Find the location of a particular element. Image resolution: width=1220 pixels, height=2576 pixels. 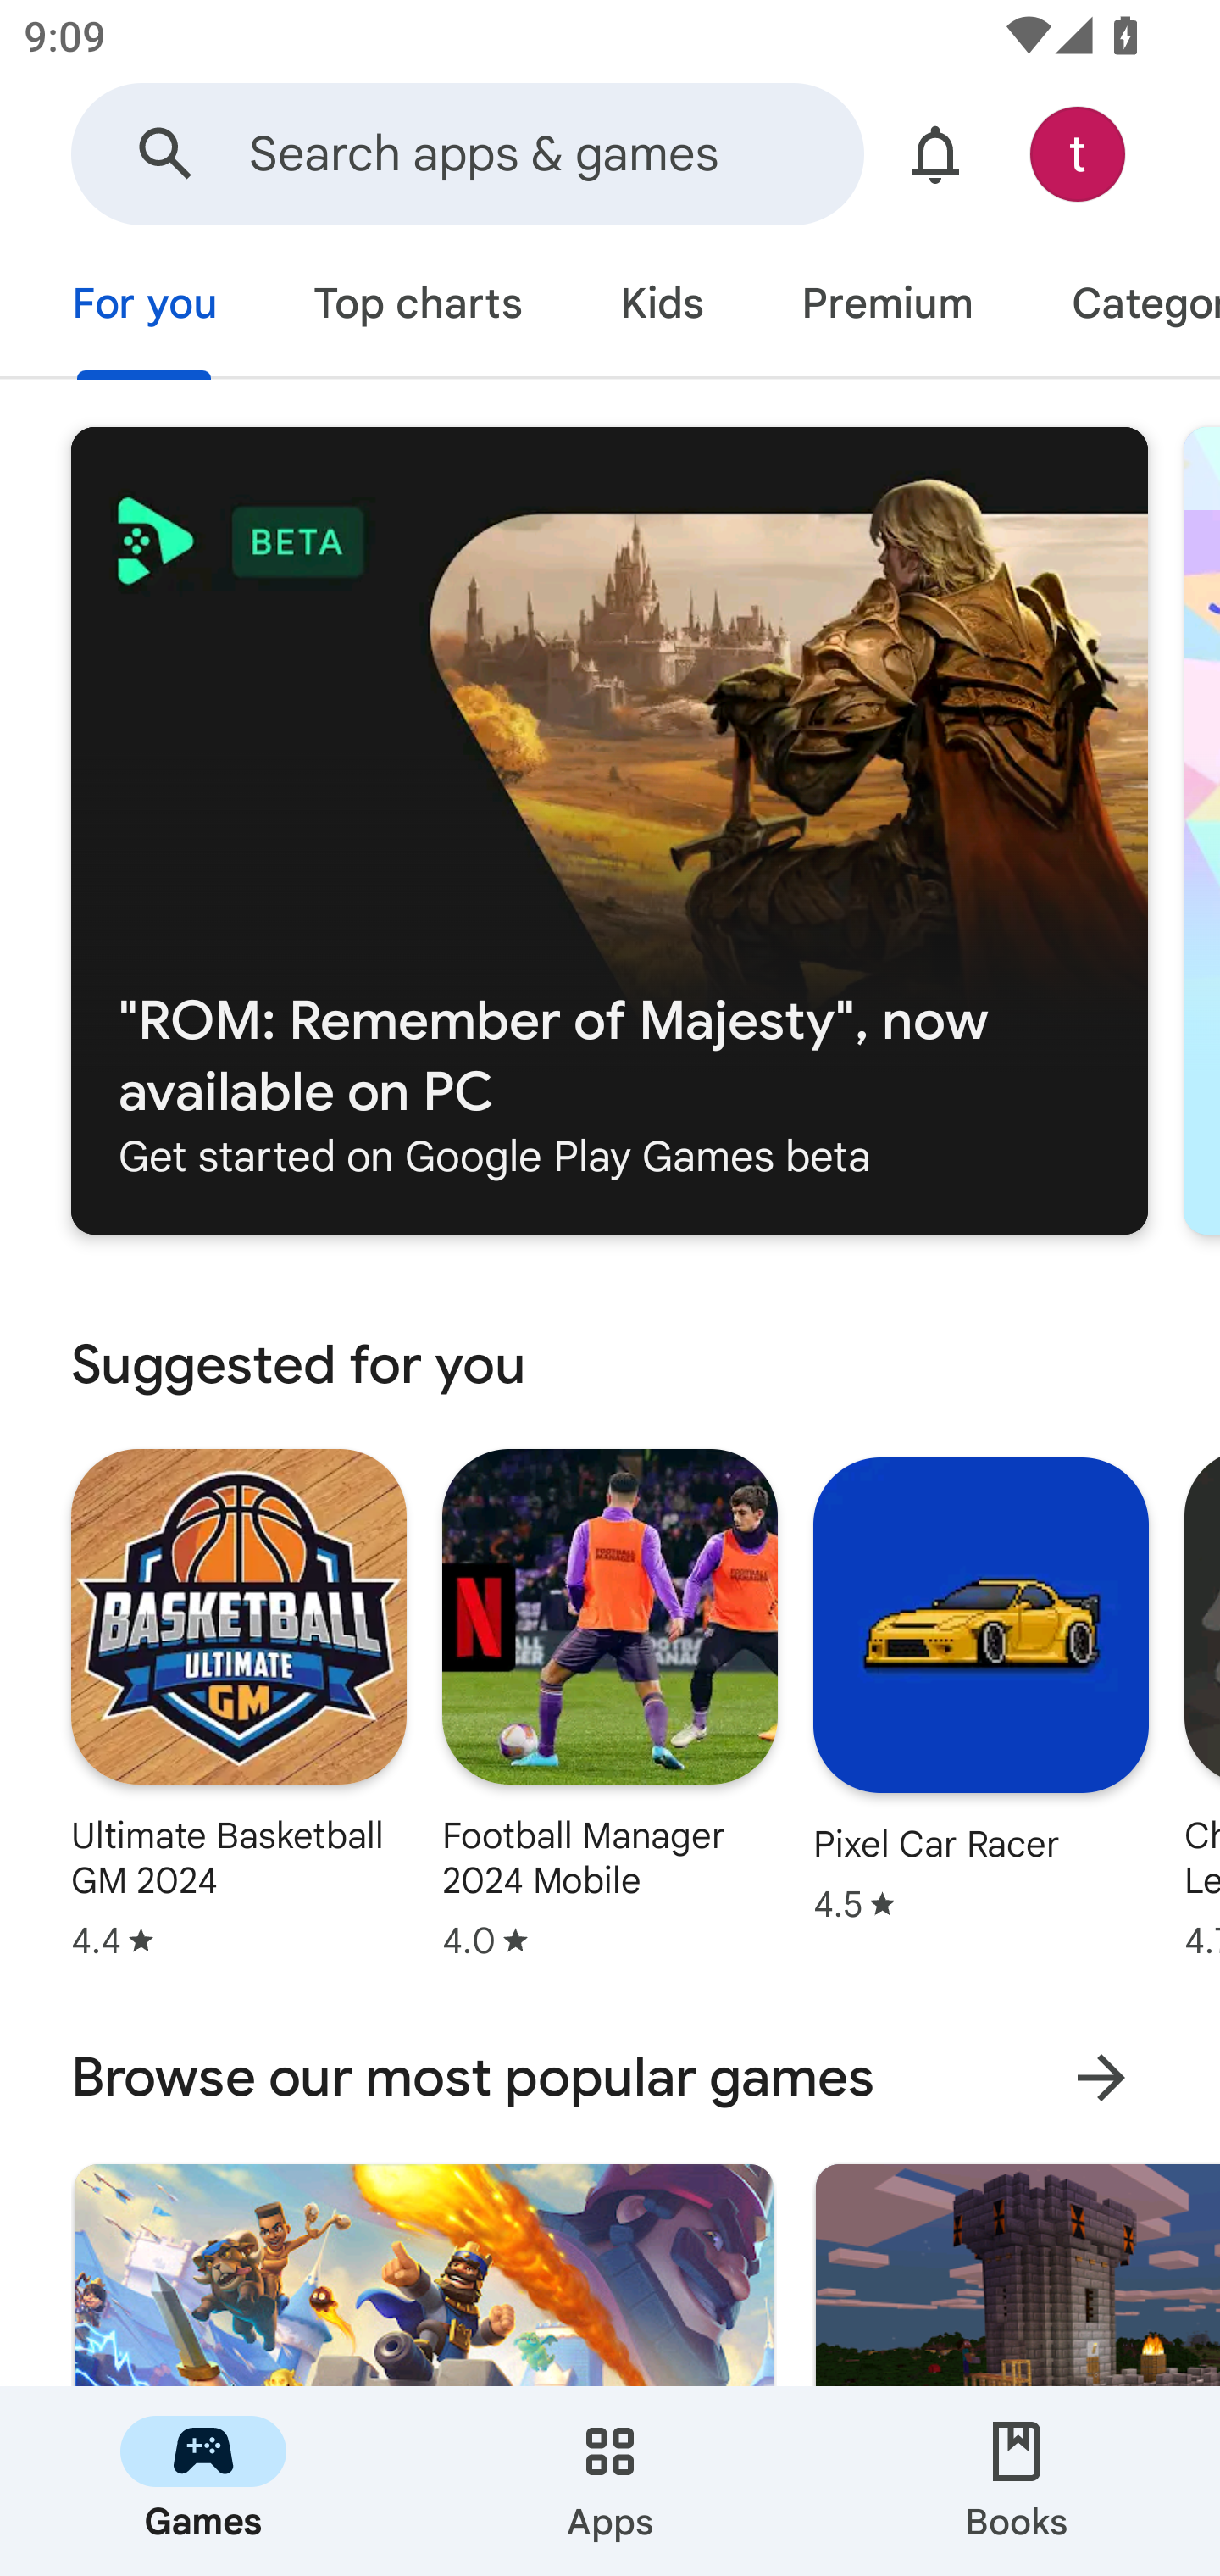

Categories is located at coordinates (1121, 307).